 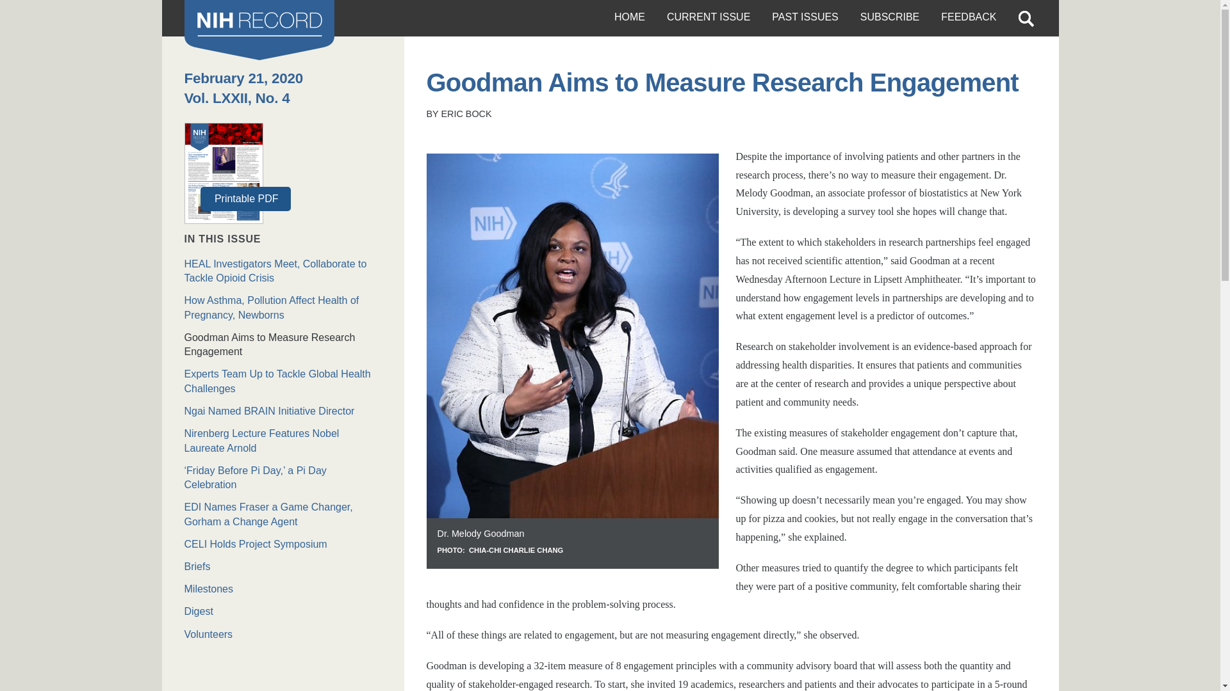 I want to click on Digest, so click(x=283, y=612).